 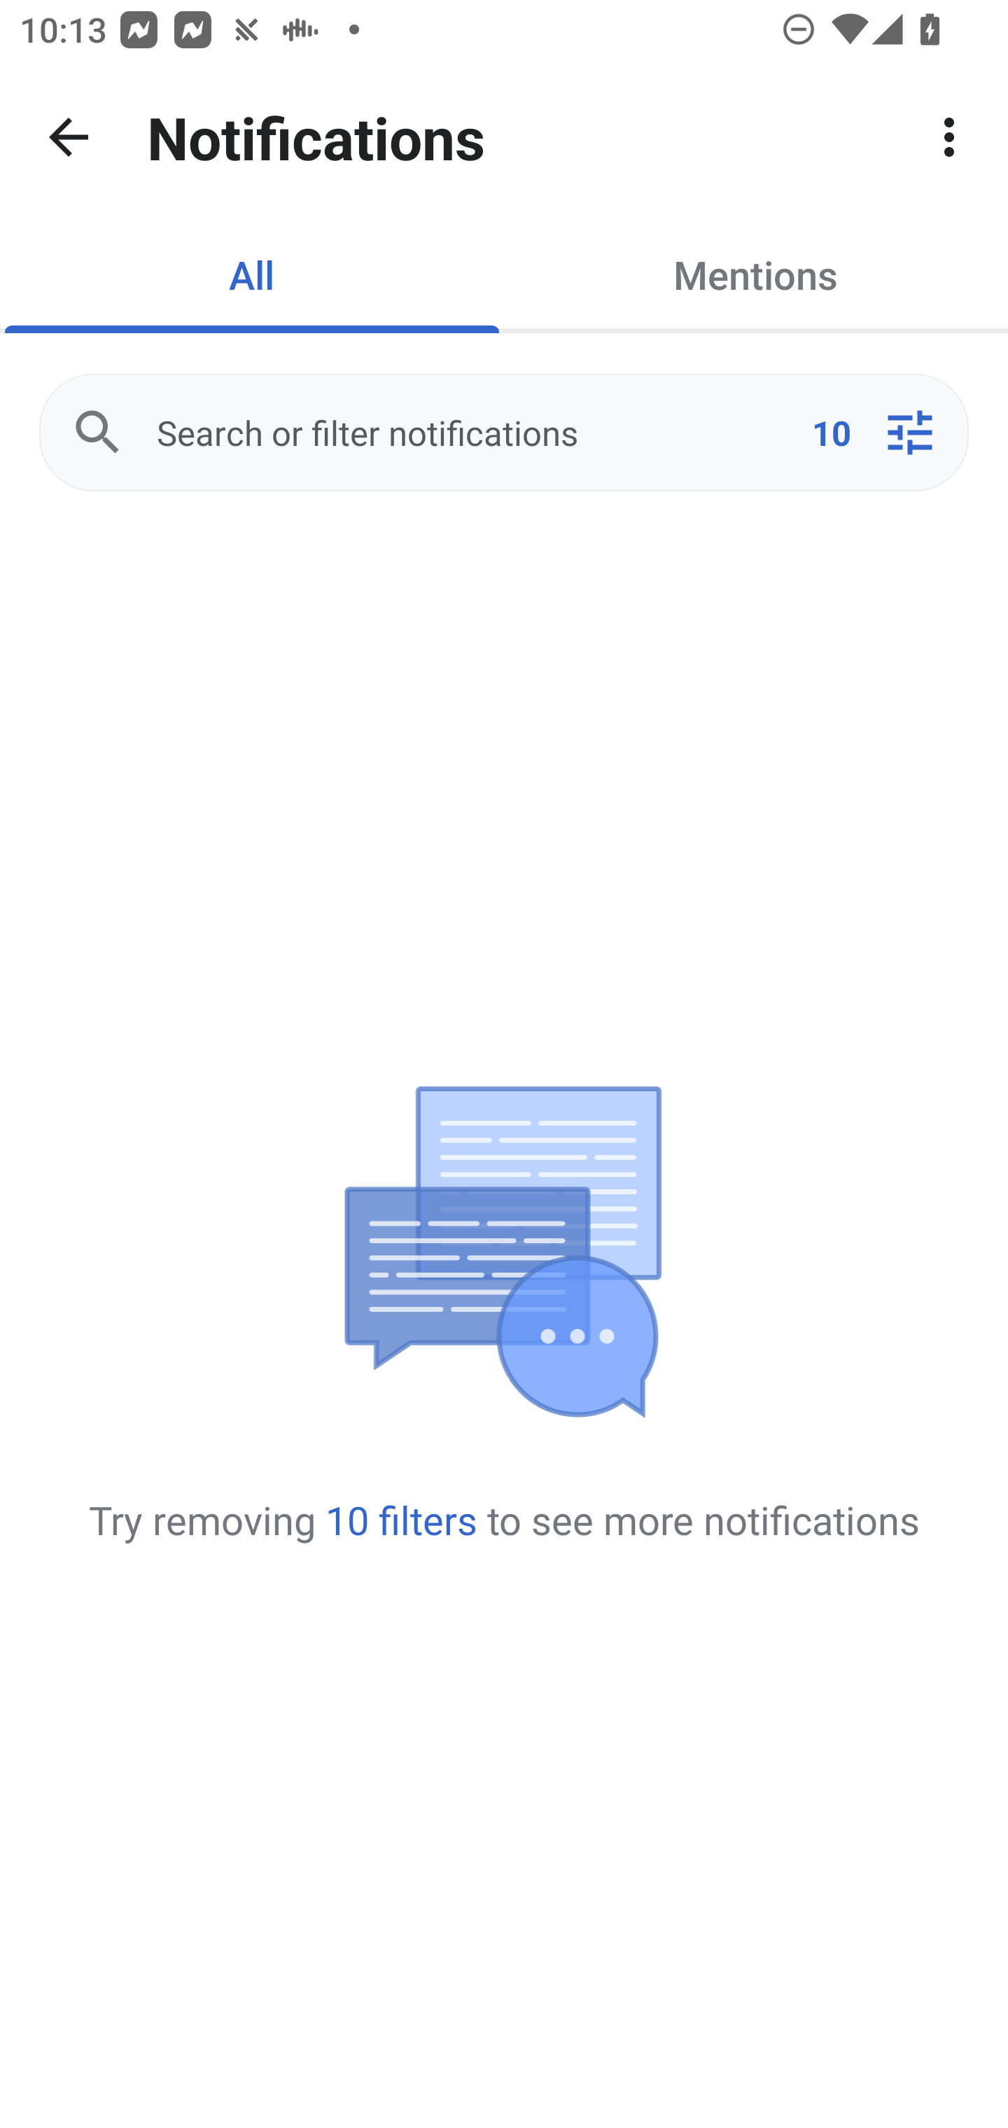 I want to click on More, so click(x=949, y=137).